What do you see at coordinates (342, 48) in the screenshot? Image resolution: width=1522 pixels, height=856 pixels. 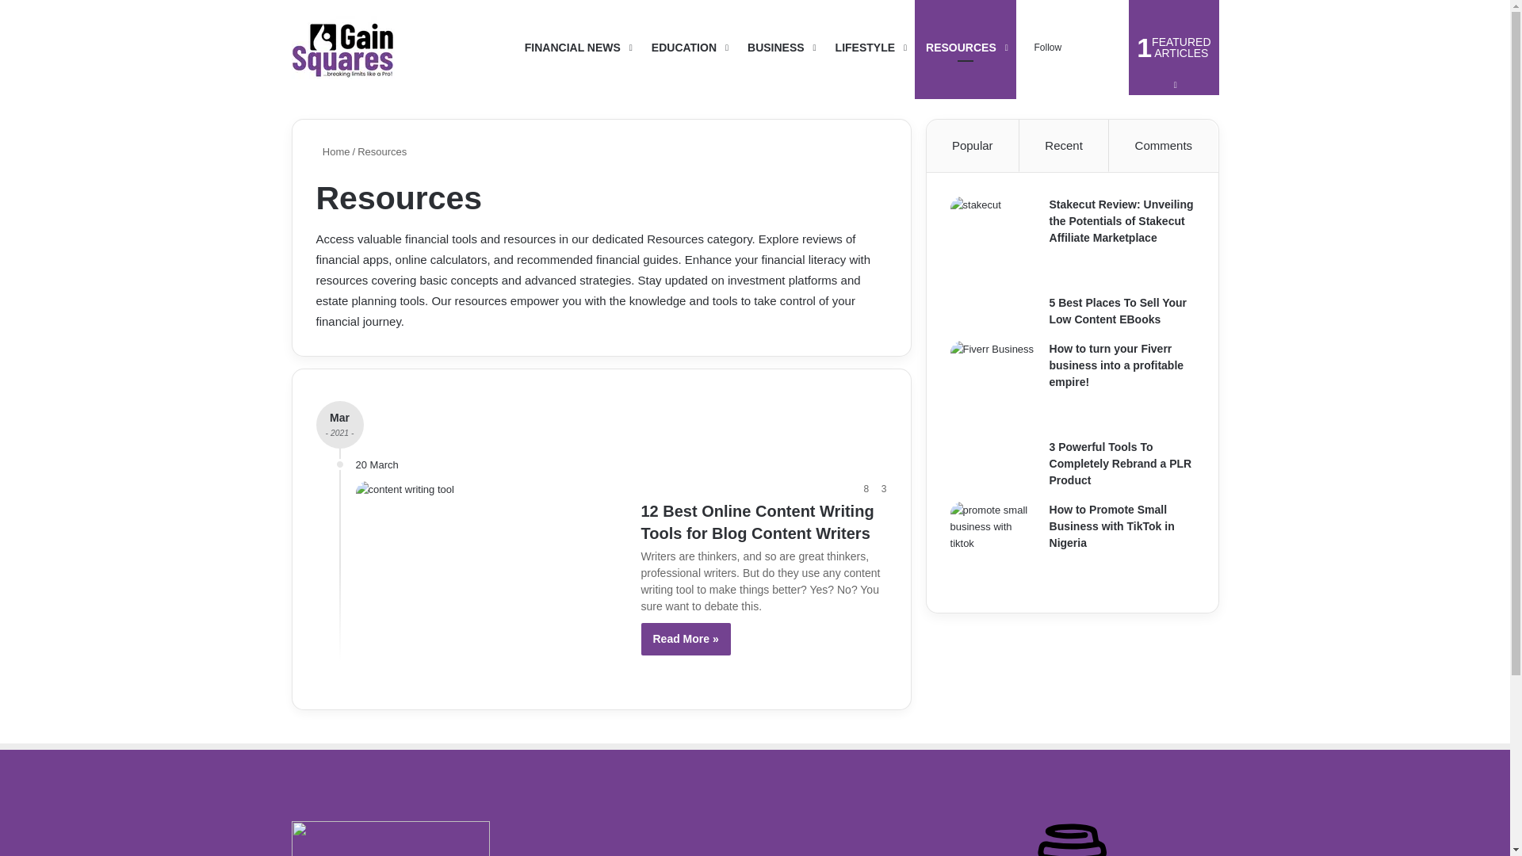 I see `Popular` at bounding box center [342, 48].